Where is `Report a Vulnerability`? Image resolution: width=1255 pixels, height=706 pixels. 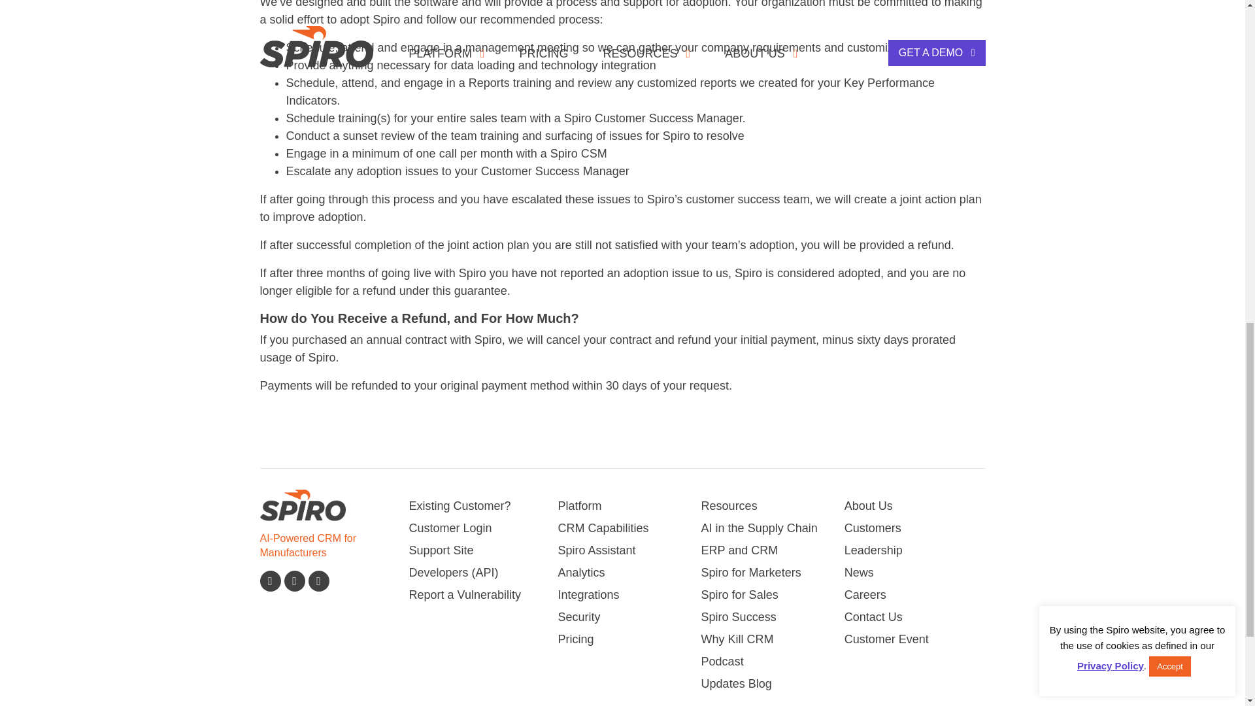
Report a Vulnerability is located at coordinates (473, 595).